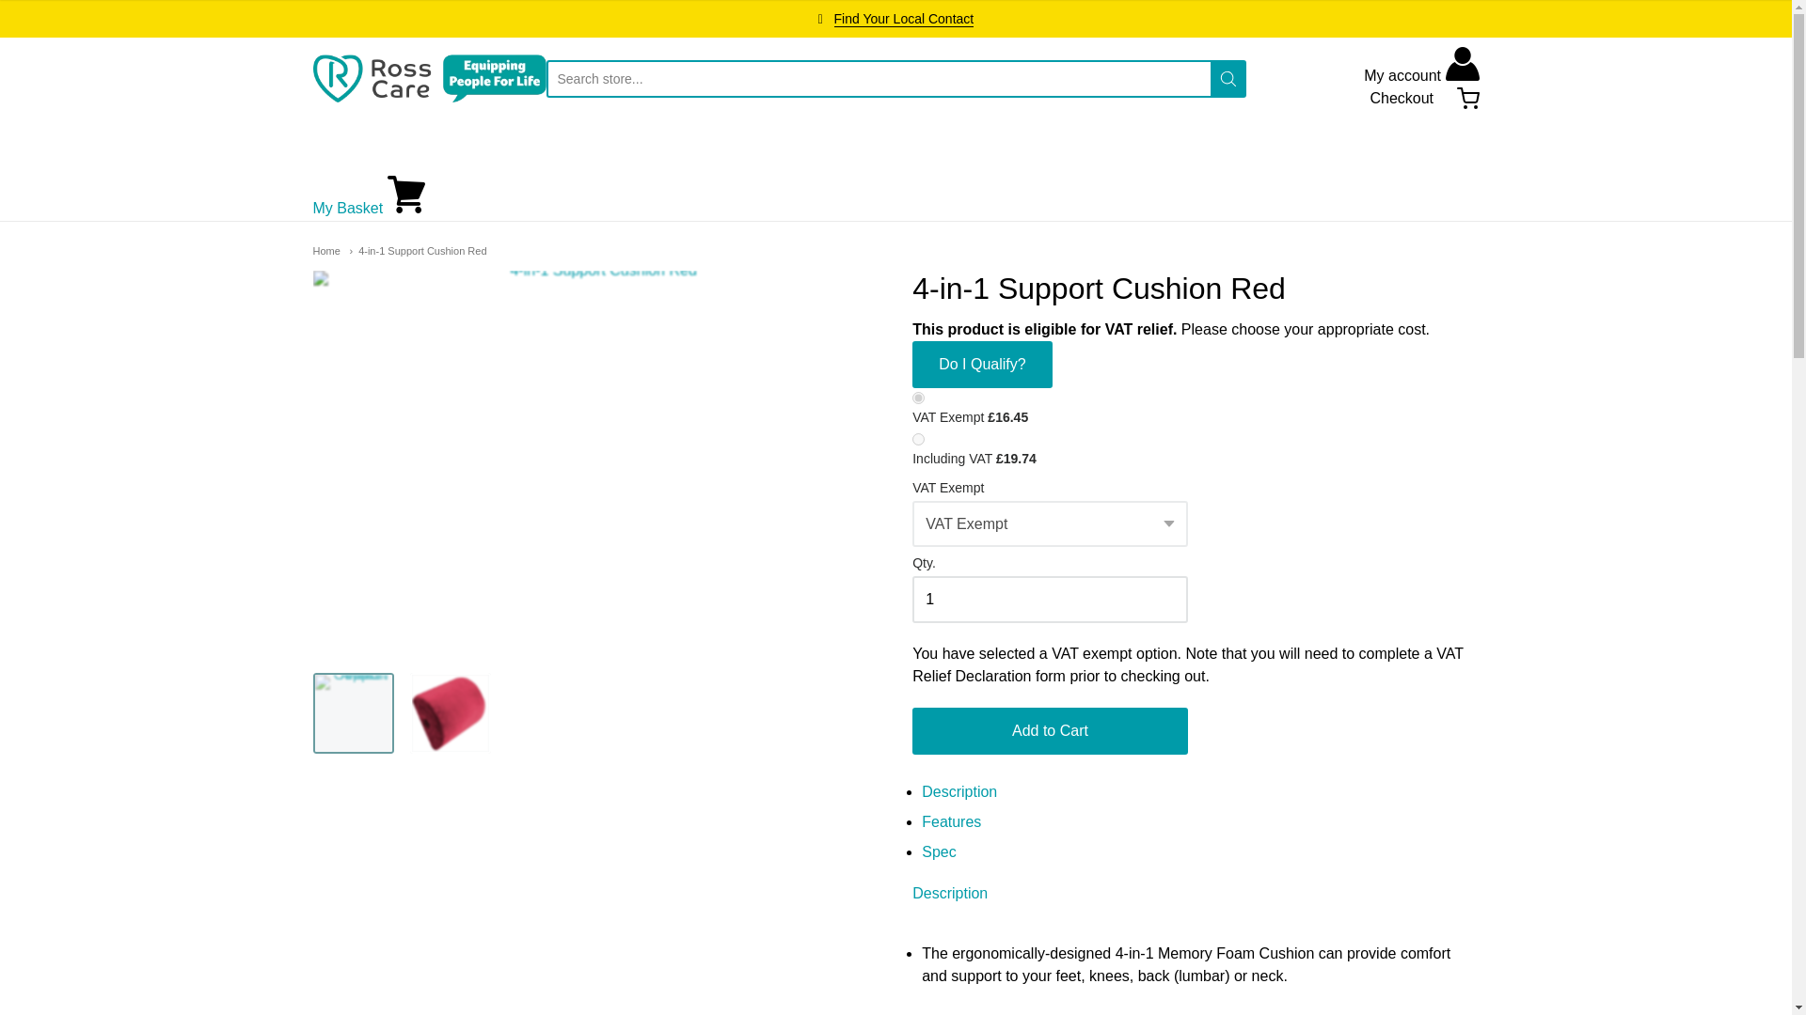 The height and width of the screenshot is (1015, 1806). Describe the element at coordinates (905, 19) in the screenshot. I see `Find Your Local Contact` at that location.